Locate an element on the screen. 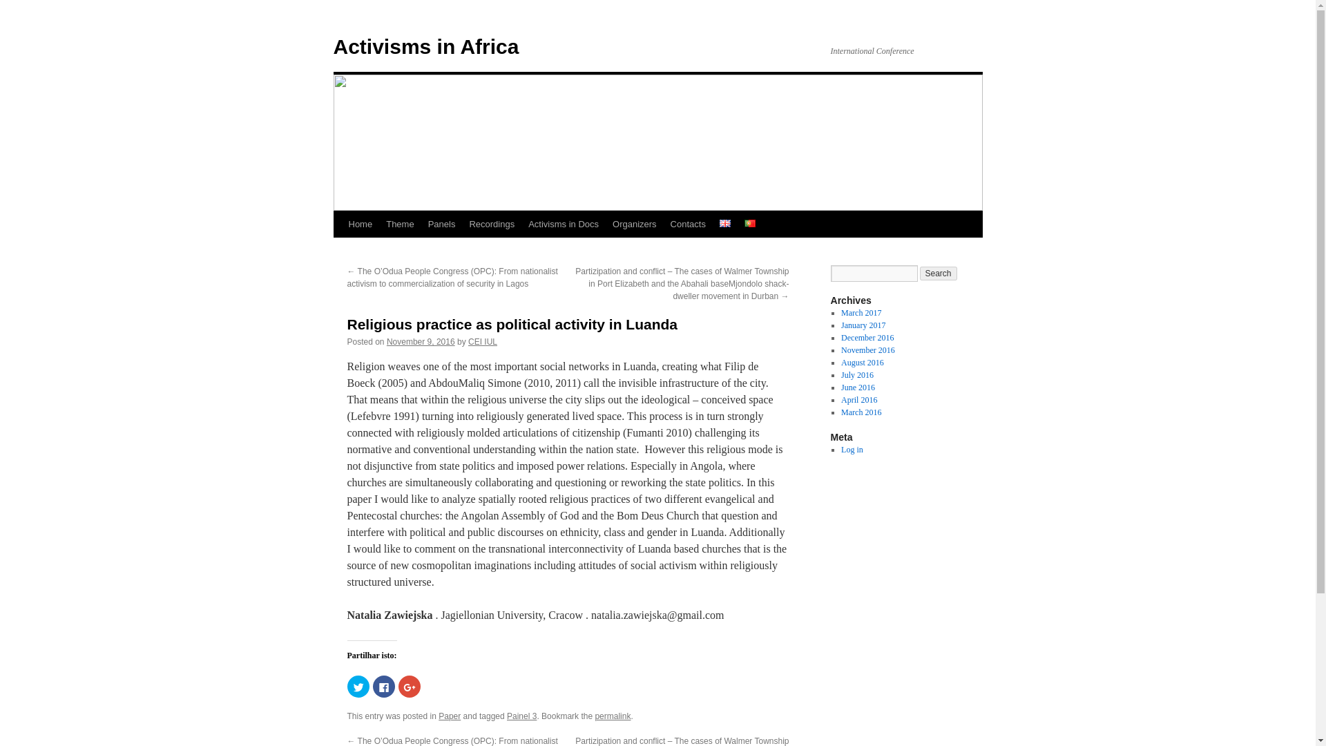 The height and width of the screenshot is (746, 1326). Contacts is located at coordinates (688, 224).